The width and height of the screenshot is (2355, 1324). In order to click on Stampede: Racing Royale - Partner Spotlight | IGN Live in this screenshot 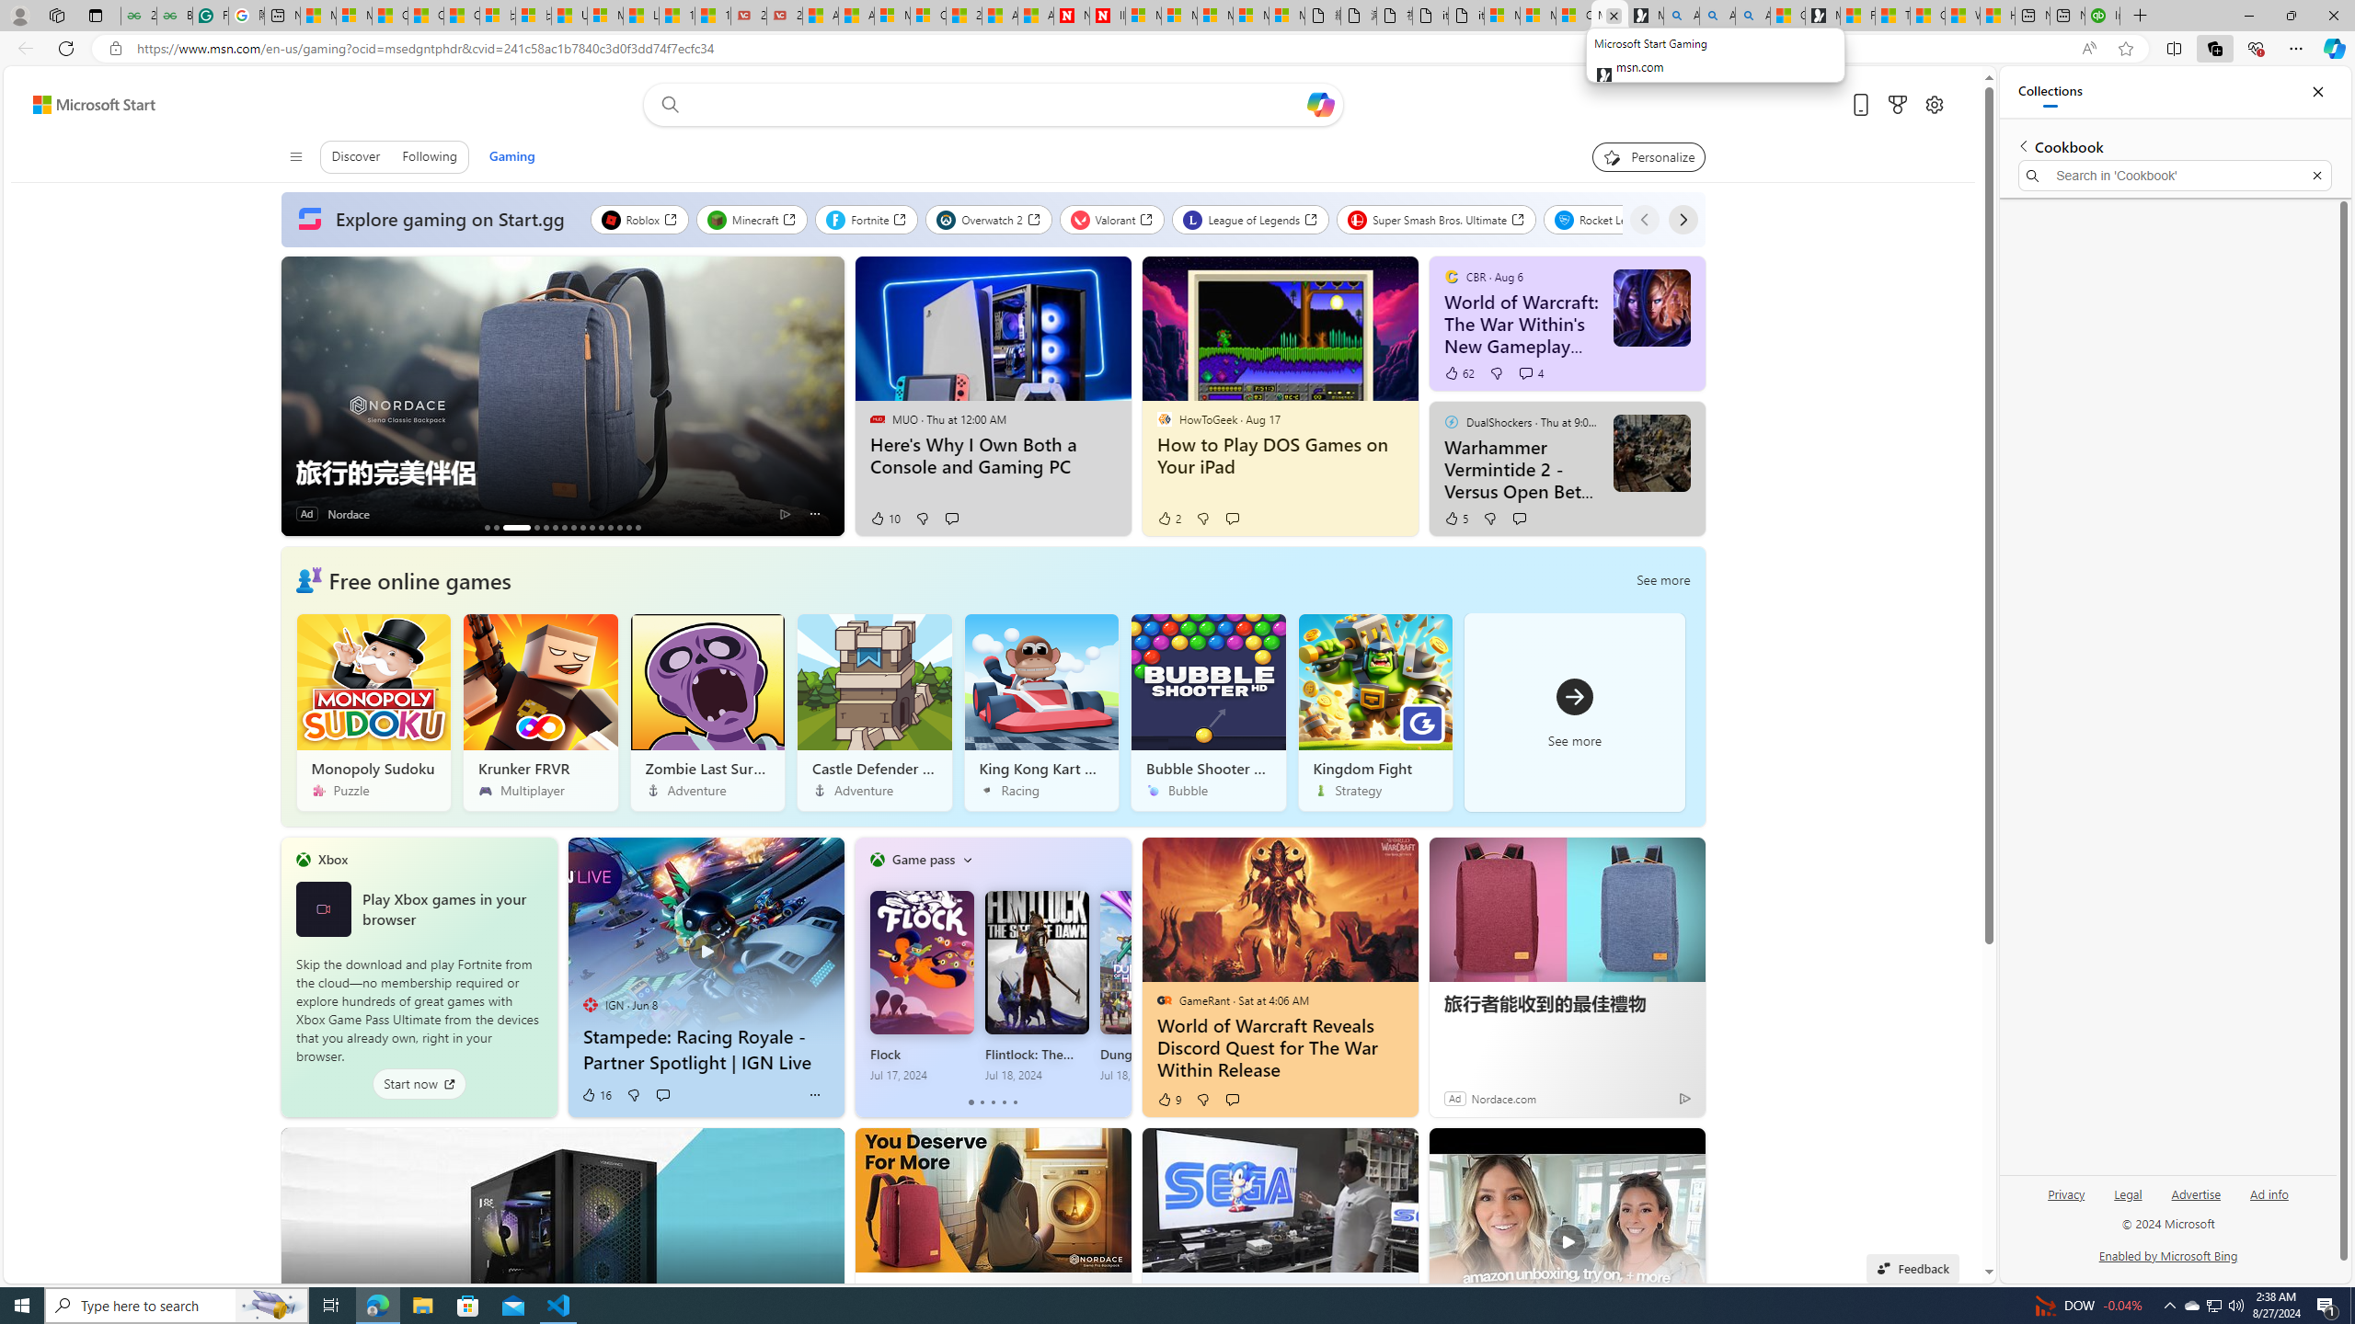, I will do `click(706, 942)`.